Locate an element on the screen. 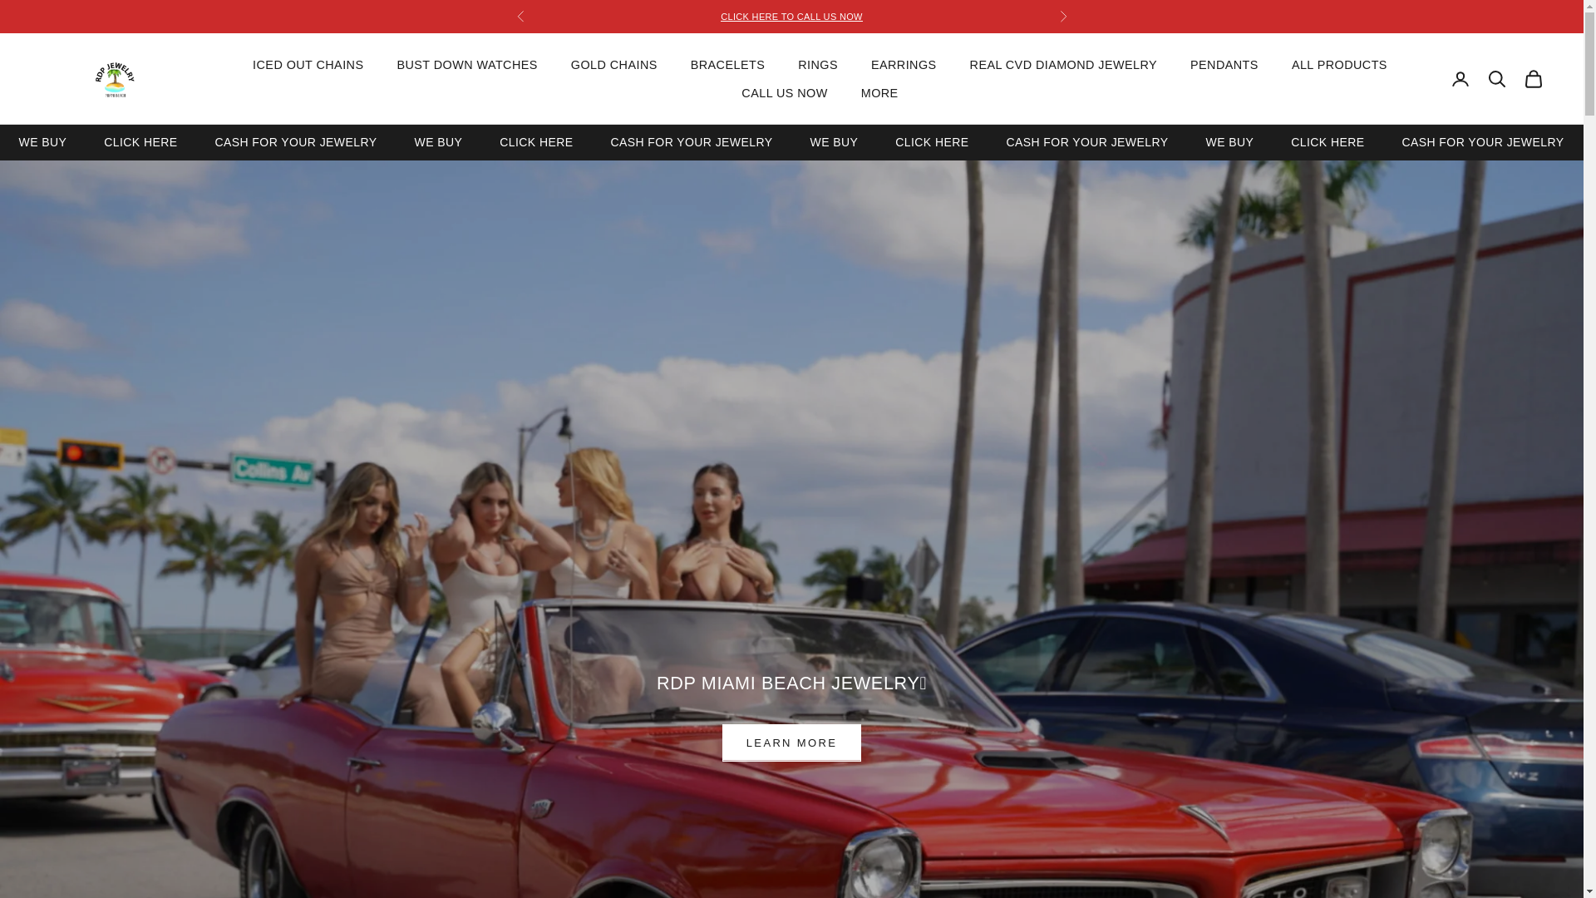  CASH FOR YOUR JEWELRY is located at coordinates (1229, 141).